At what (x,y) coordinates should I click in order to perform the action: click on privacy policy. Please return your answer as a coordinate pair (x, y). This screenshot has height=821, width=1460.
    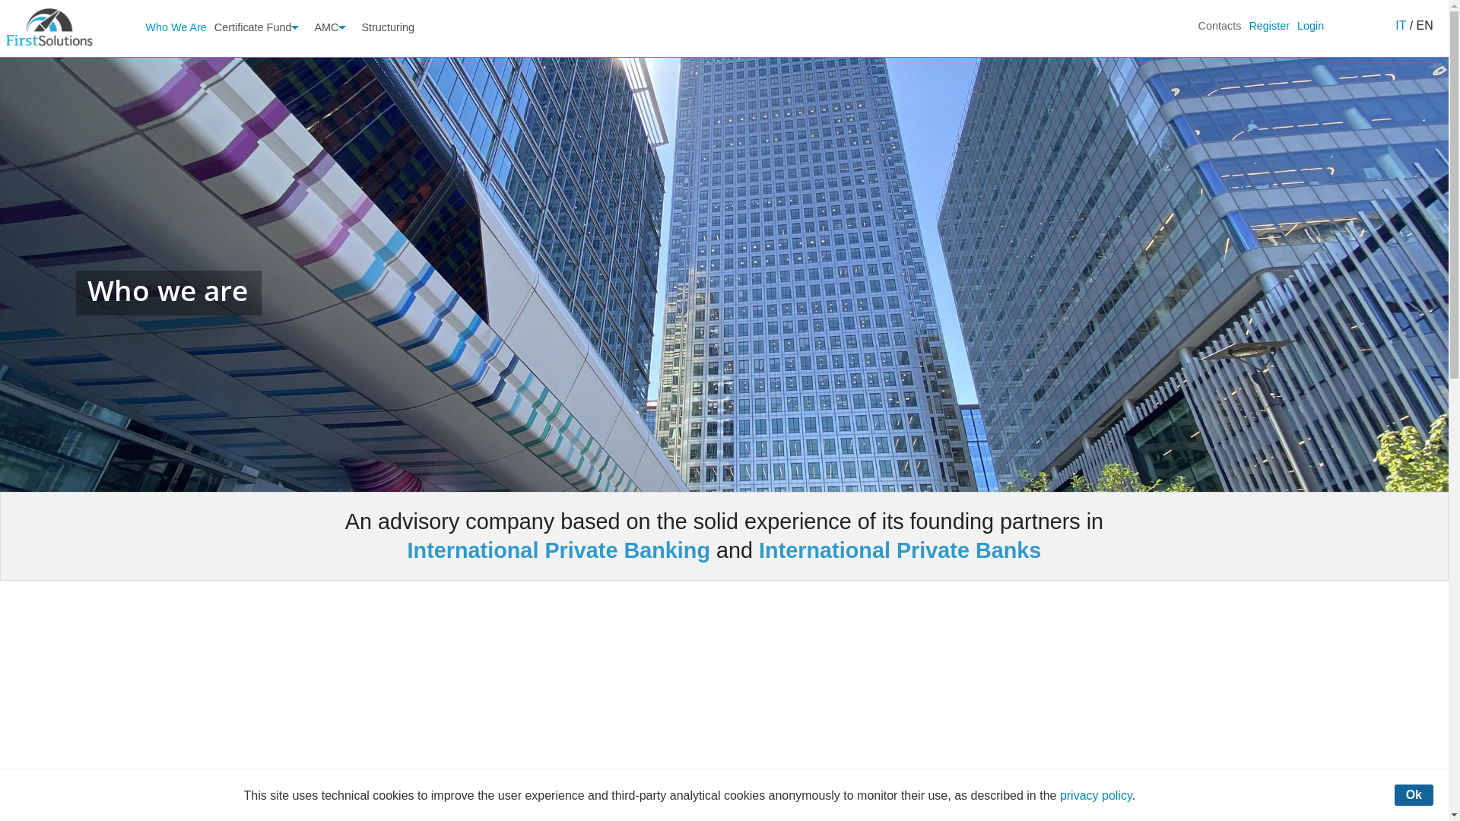
    Looking at the image, I should click on (1097, 795).